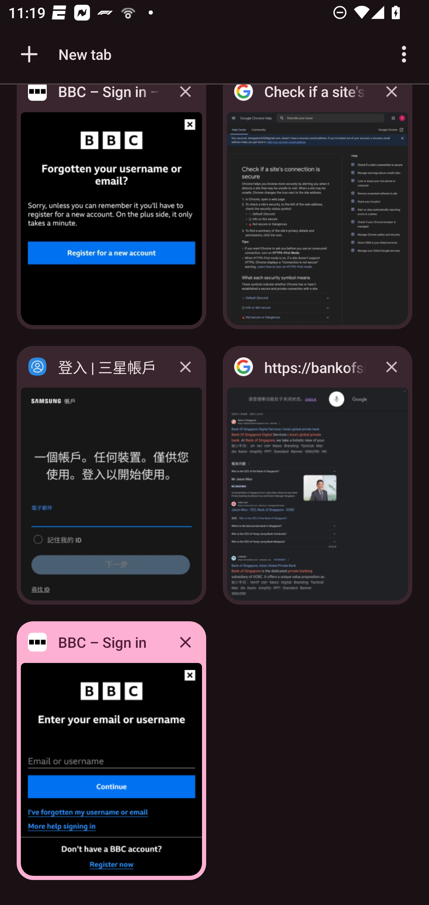 The width and height of the screenshot is (429, 905). Describe the element at coordinates (64, 54) in the screenshot. I see `New tab` at that location.